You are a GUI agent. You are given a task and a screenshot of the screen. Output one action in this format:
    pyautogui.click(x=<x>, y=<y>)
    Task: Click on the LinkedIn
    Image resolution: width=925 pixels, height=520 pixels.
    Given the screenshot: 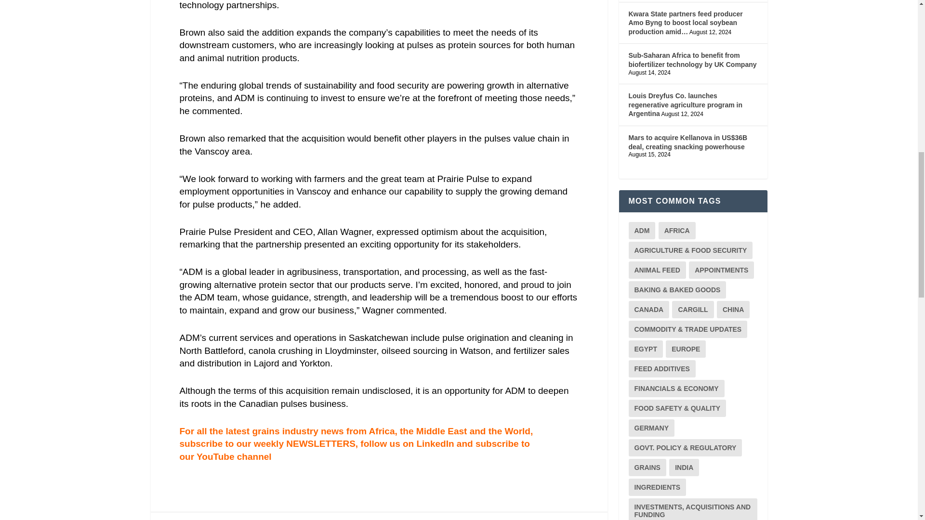 What is the action you would take?
    pyautogui.click(x=435, y=444)
    